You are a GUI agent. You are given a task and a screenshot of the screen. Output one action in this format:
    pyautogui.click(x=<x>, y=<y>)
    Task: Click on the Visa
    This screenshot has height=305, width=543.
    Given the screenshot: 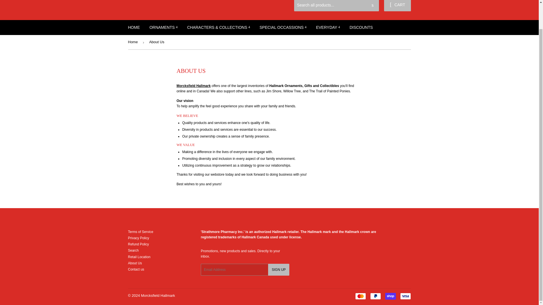 What is the action you would take?
    pyautogui.click(x=405, y=296)
    